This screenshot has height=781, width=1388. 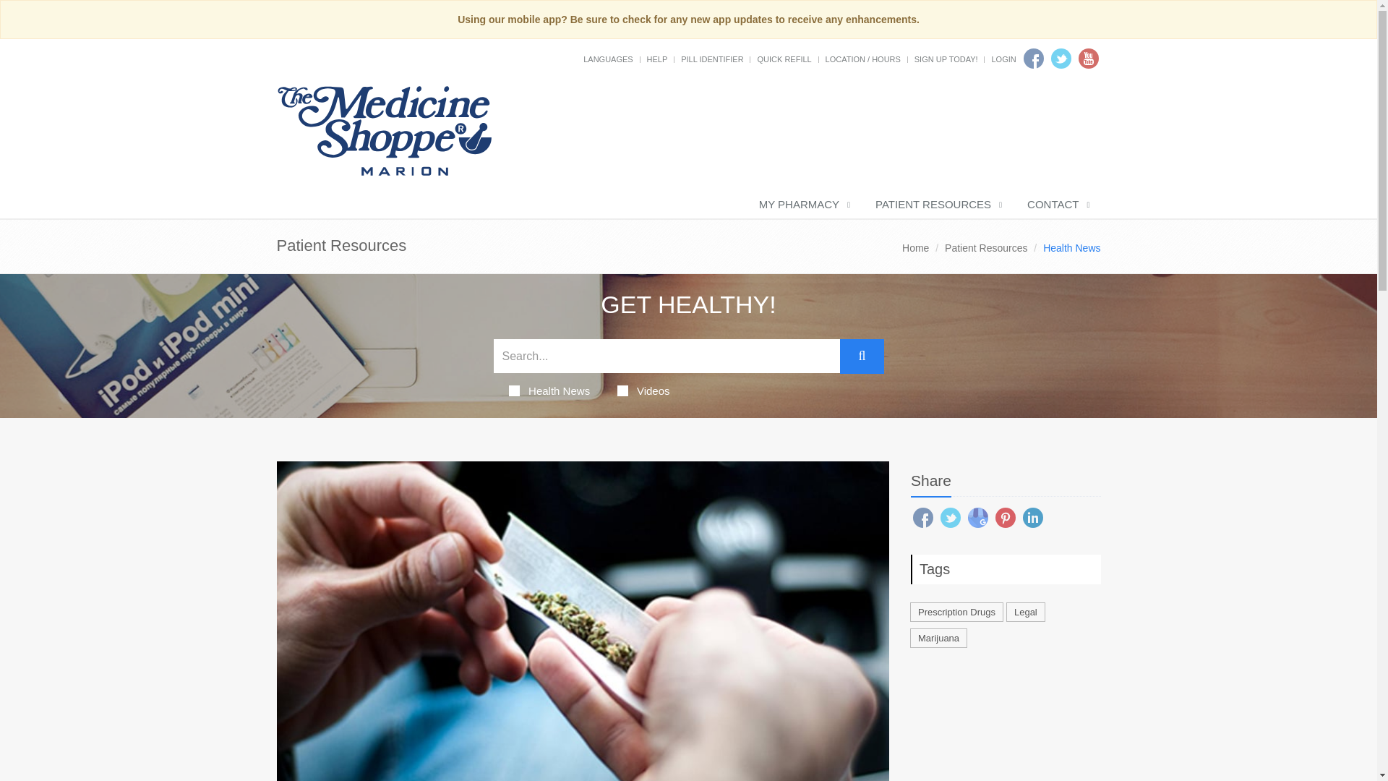 I want to click on Home, so click(x=915, y=247).